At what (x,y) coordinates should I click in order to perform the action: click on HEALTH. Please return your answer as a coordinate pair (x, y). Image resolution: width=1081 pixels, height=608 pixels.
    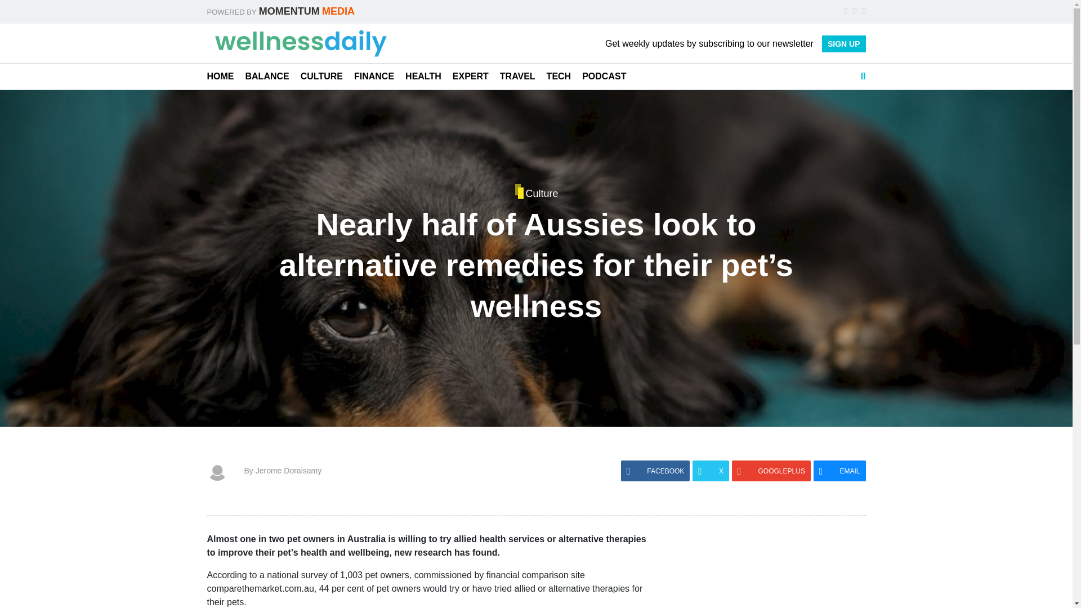
    Looking at the image, I should click on (423, 77).